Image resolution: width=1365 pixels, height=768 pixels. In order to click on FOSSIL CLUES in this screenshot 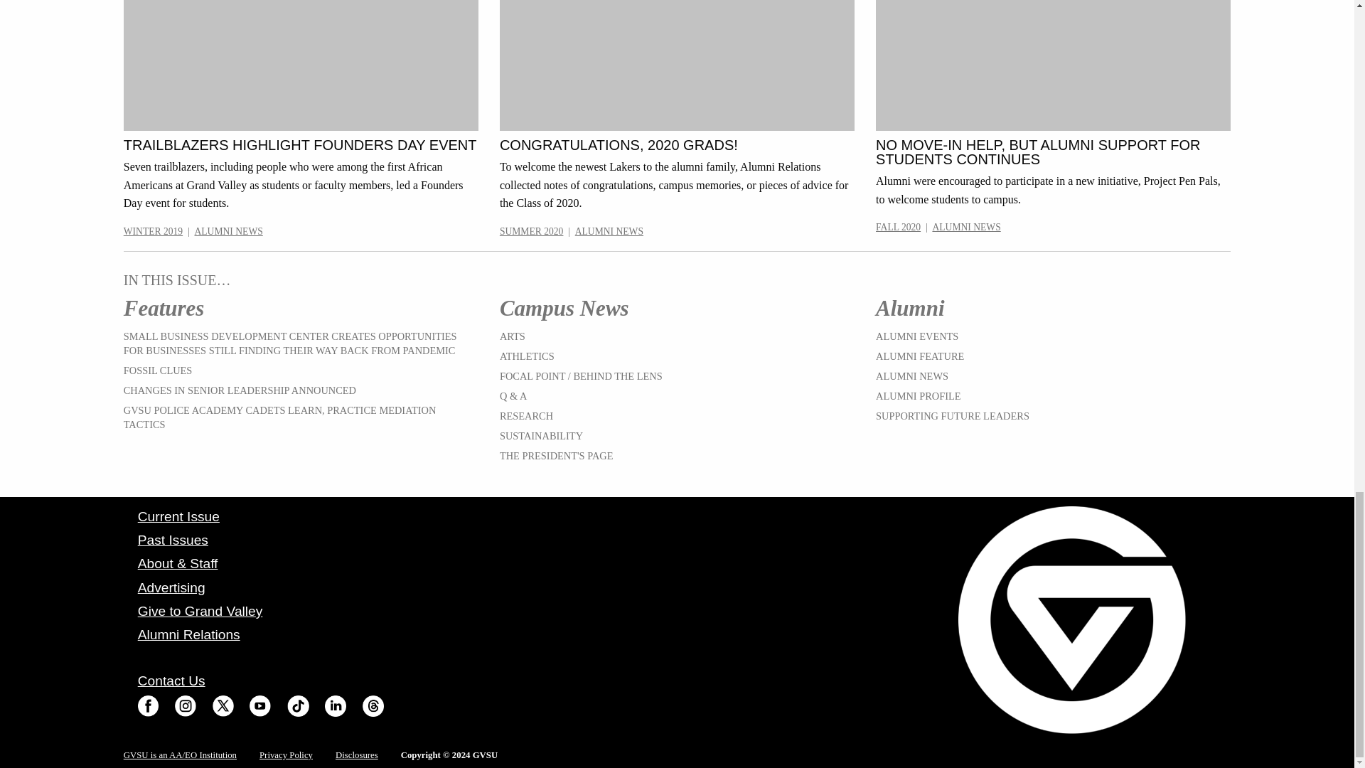, I will do `click(158, 370)`.